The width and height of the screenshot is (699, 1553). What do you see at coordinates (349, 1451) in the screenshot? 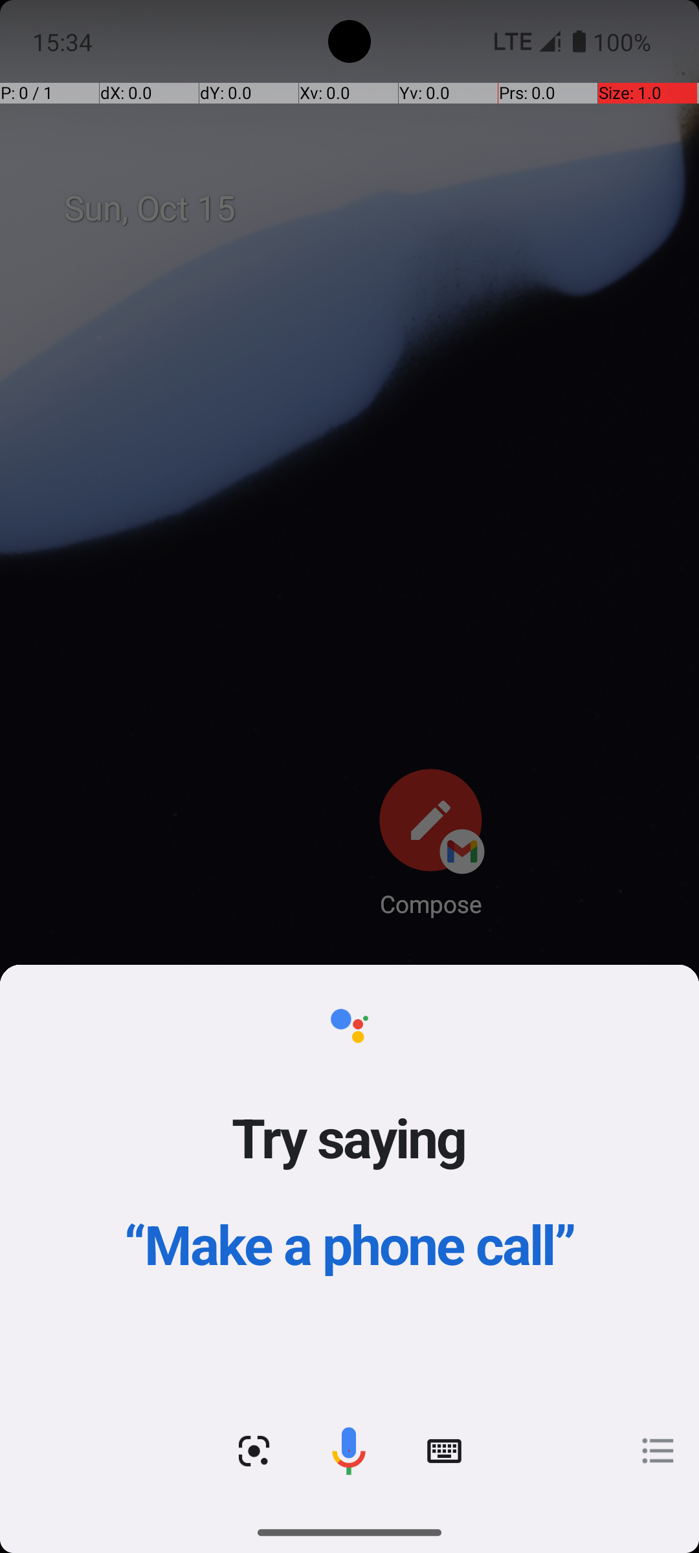
I see `Voice search button, tap to speak` at bounding box center [349, 1451].